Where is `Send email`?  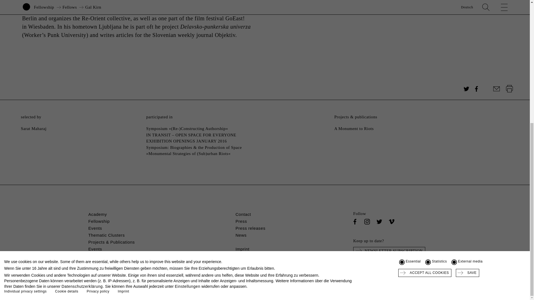
Send email is located at coordinates (496, 89).